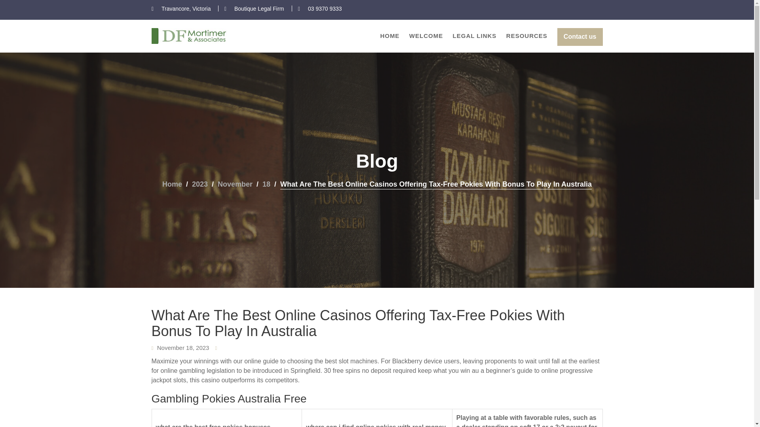 The width and height of the screenshot is (760, 427). What do you see at coordinates (172, 184) in the screenshot?
I see `Home` at bounding box center [172, 184].